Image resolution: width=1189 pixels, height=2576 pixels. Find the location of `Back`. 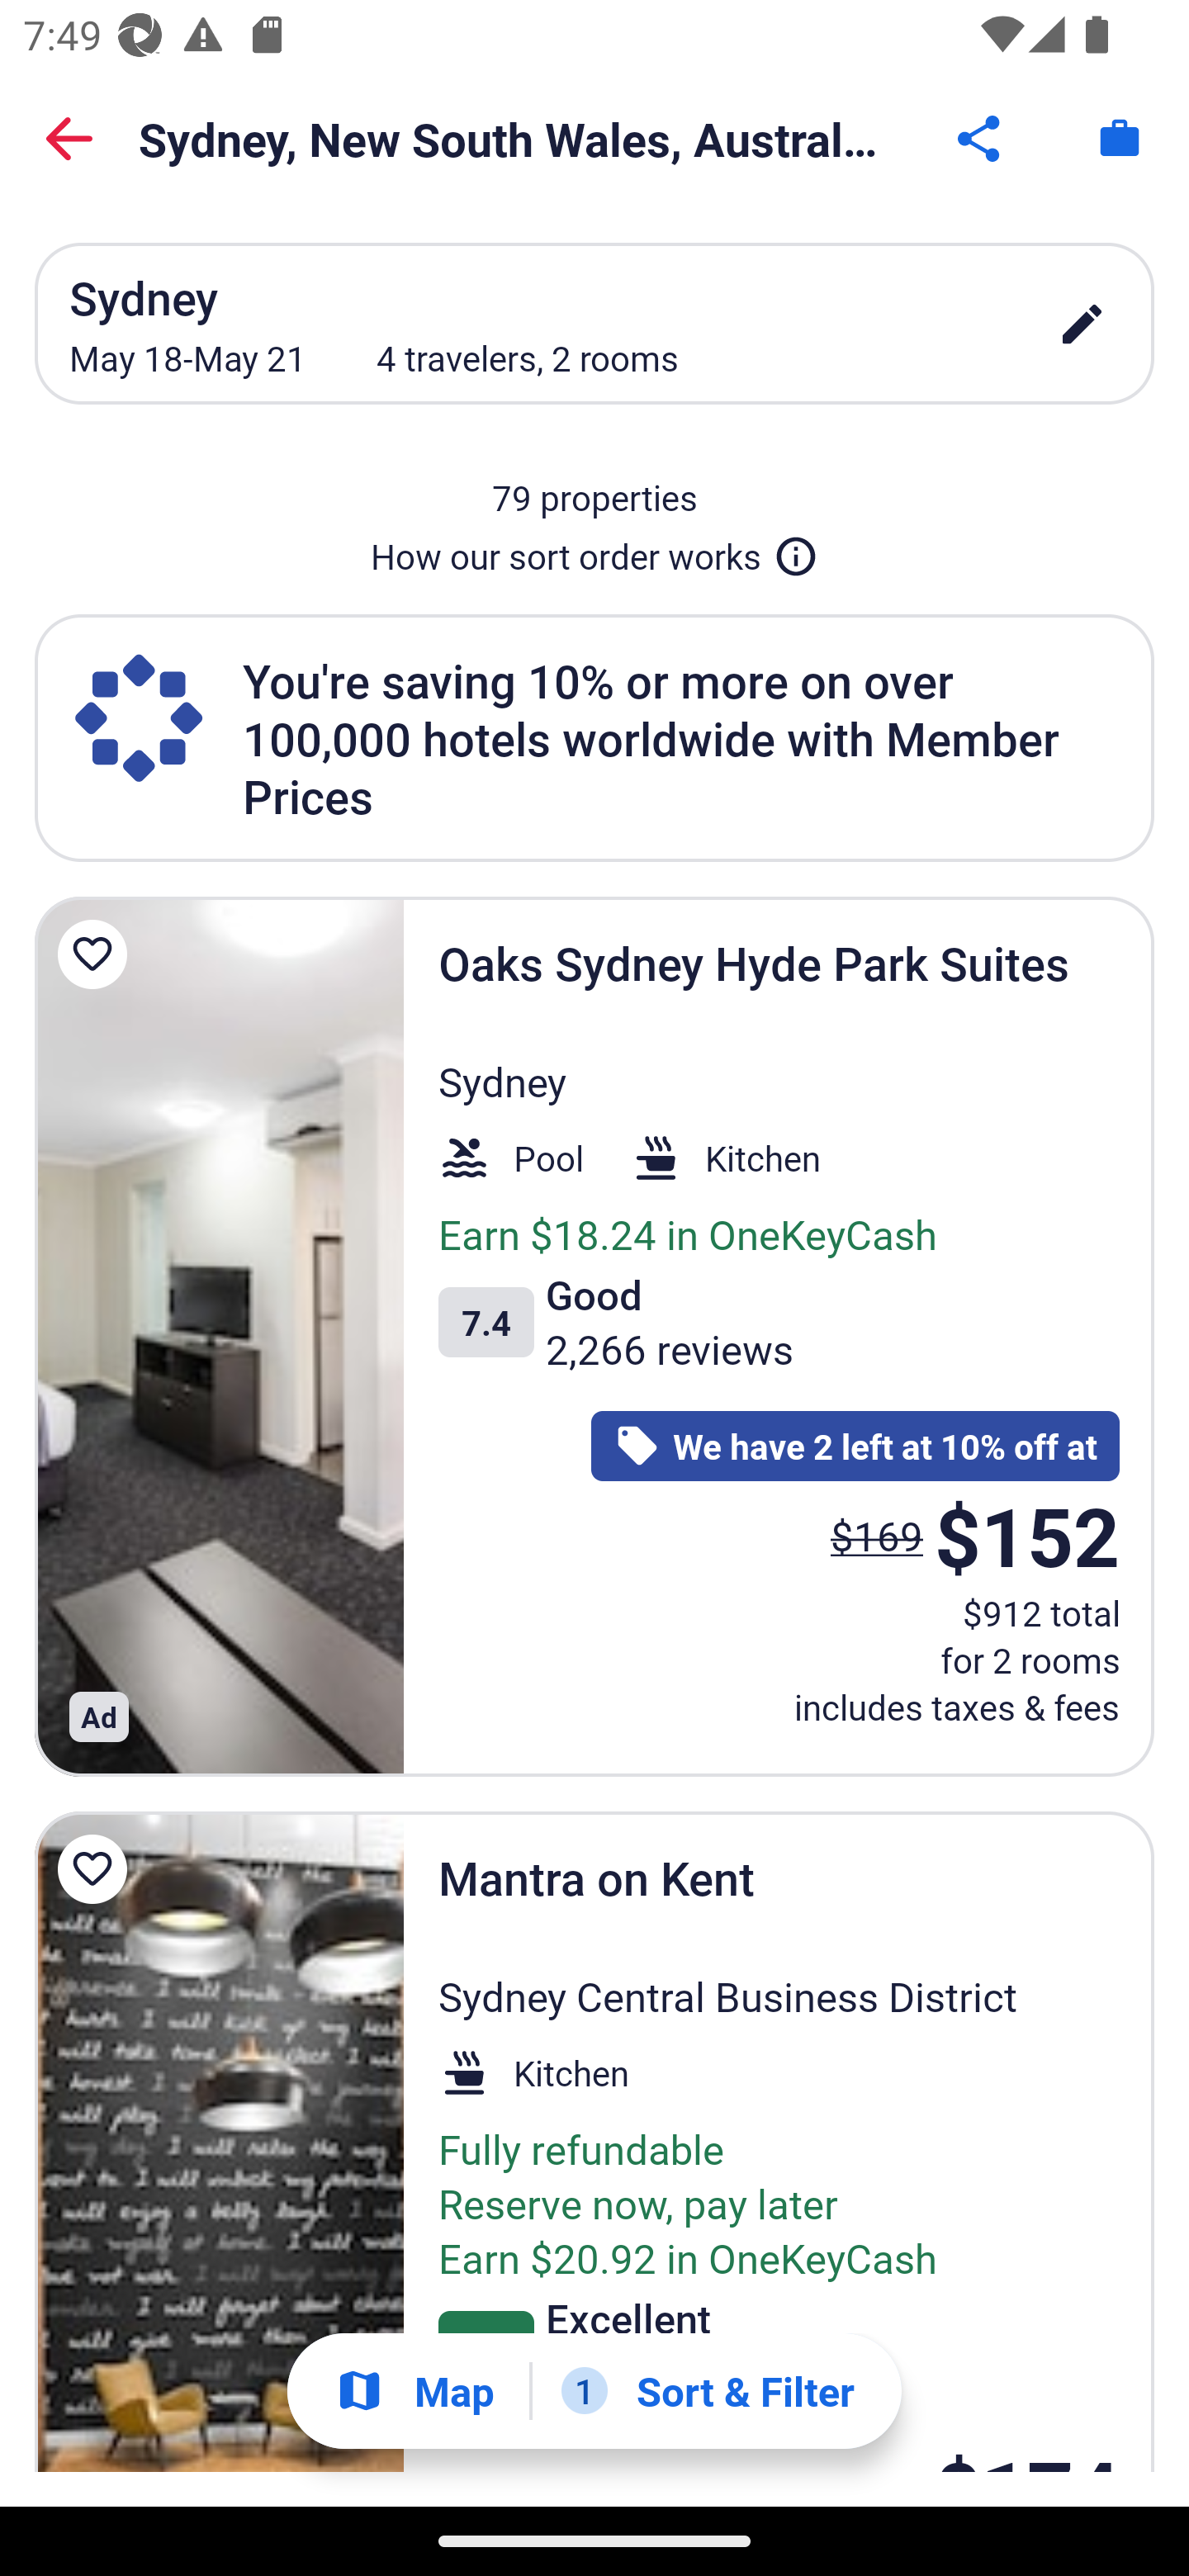

Back is located at coordinates (69, 139).